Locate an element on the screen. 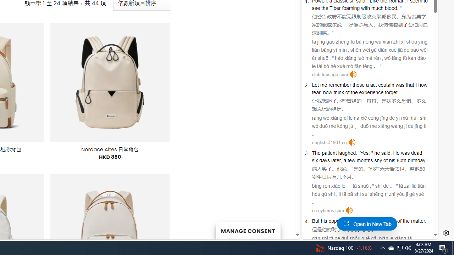  opponent is located at coordinates (339, 221).